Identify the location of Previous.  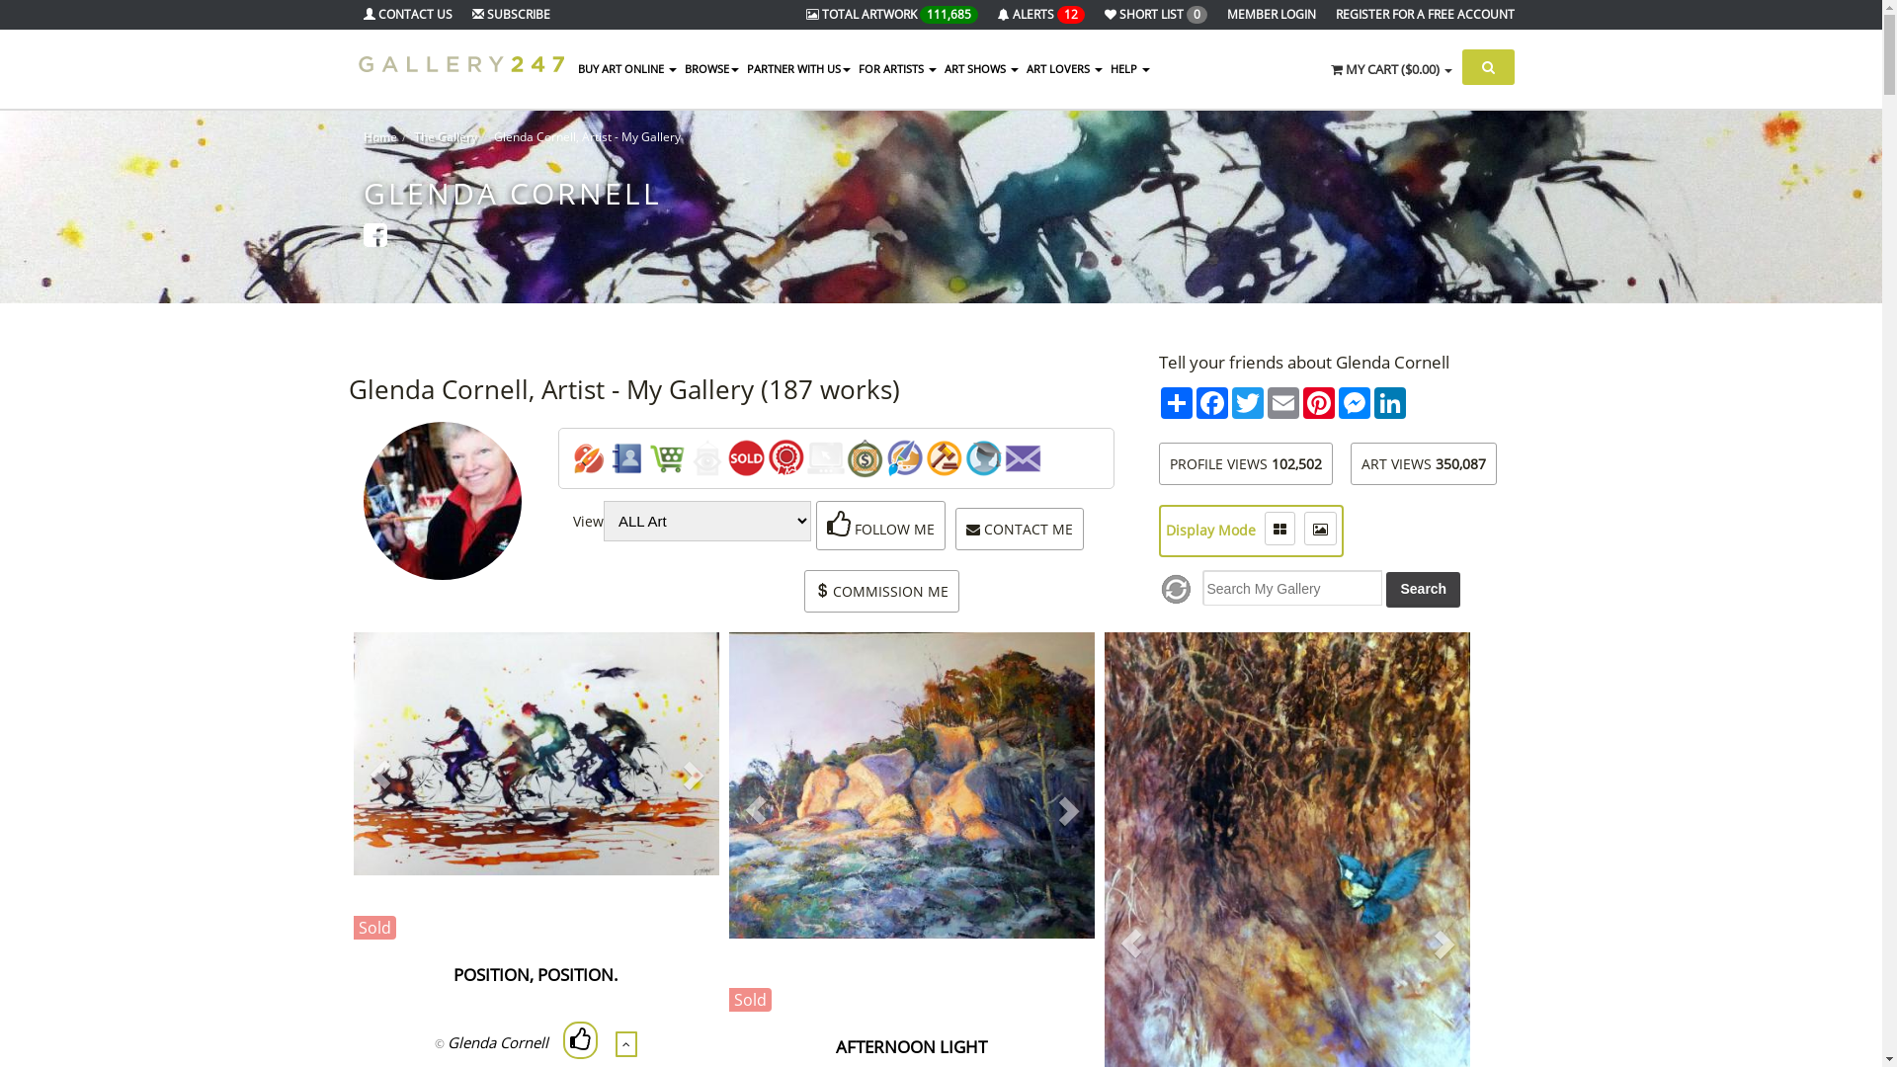
(757, 810).